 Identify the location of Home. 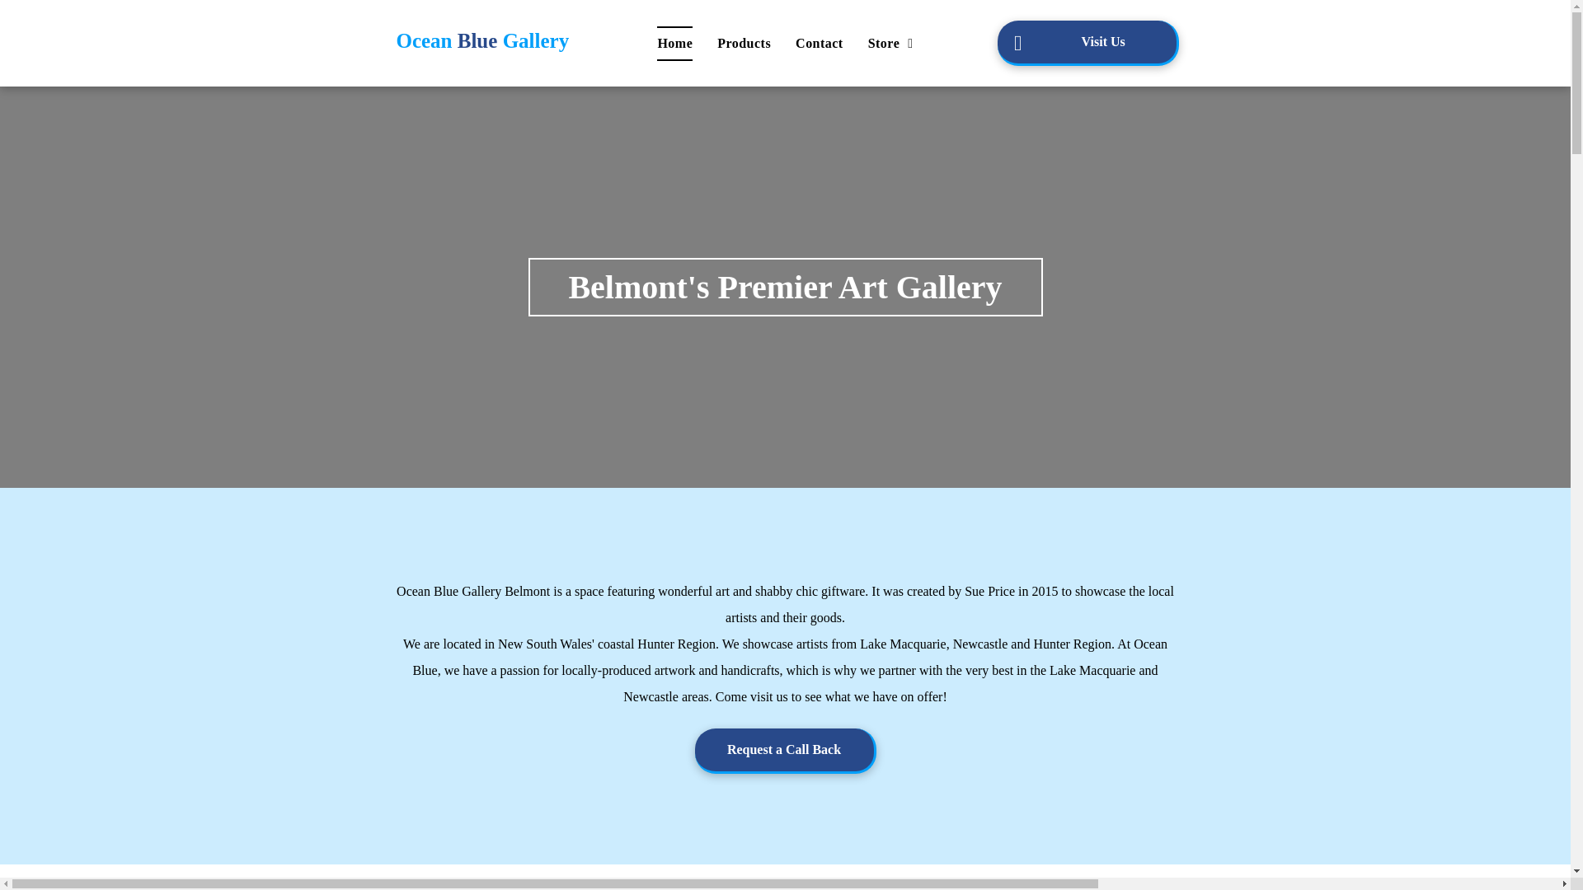
(674, 44).